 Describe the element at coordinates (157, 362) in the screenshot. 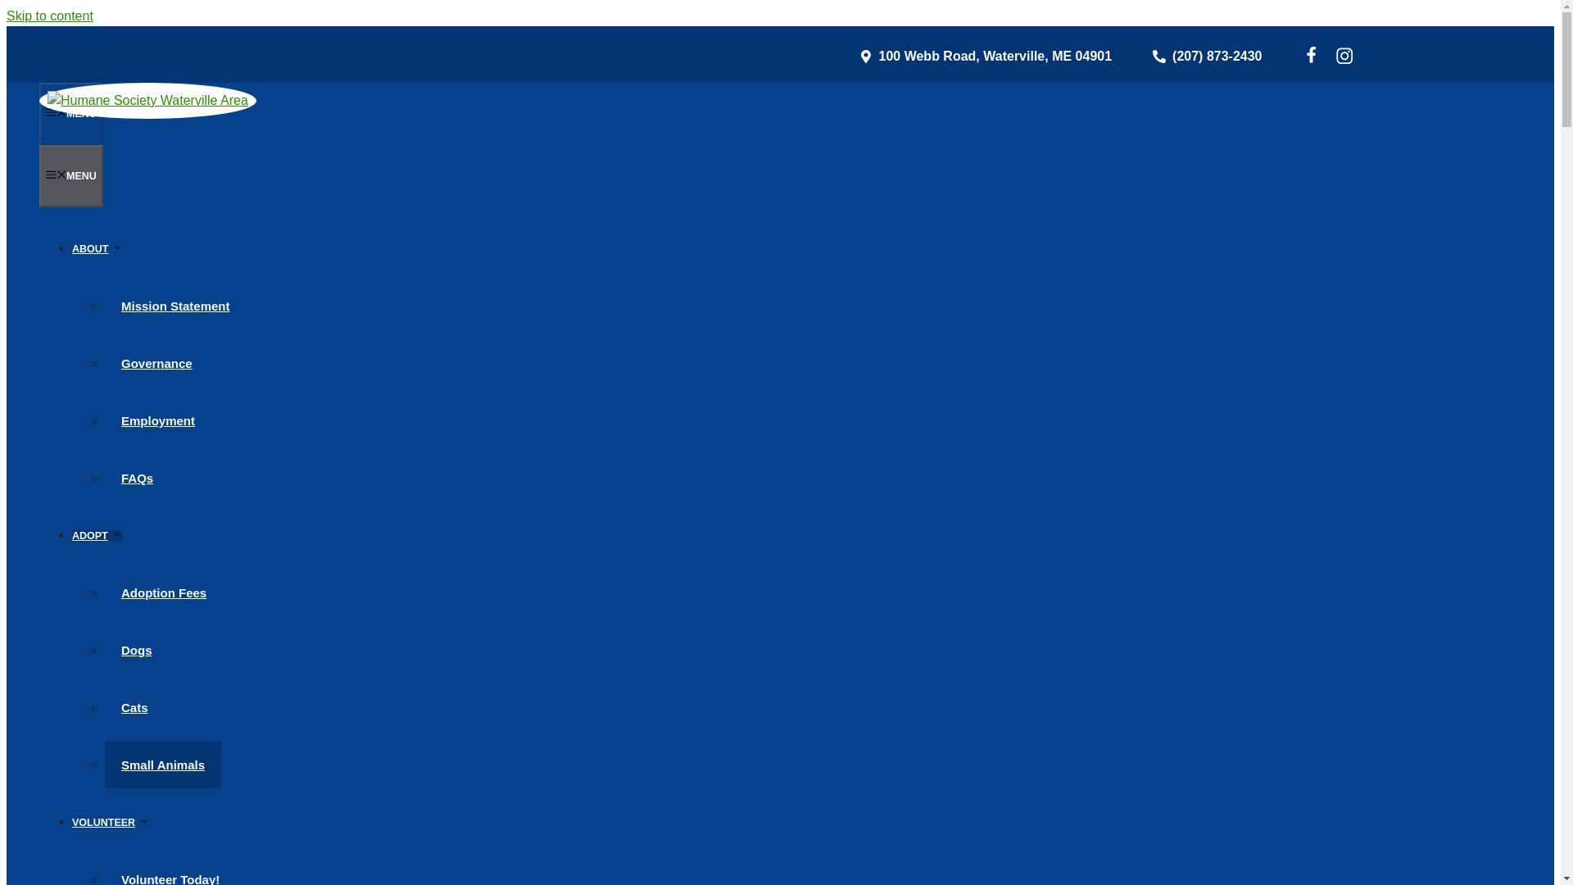

I see `Governance` at that location.